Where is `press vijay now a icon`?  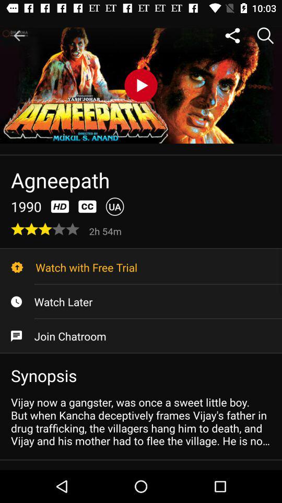
press vijay now a icon is located at coordinates (141, 421).